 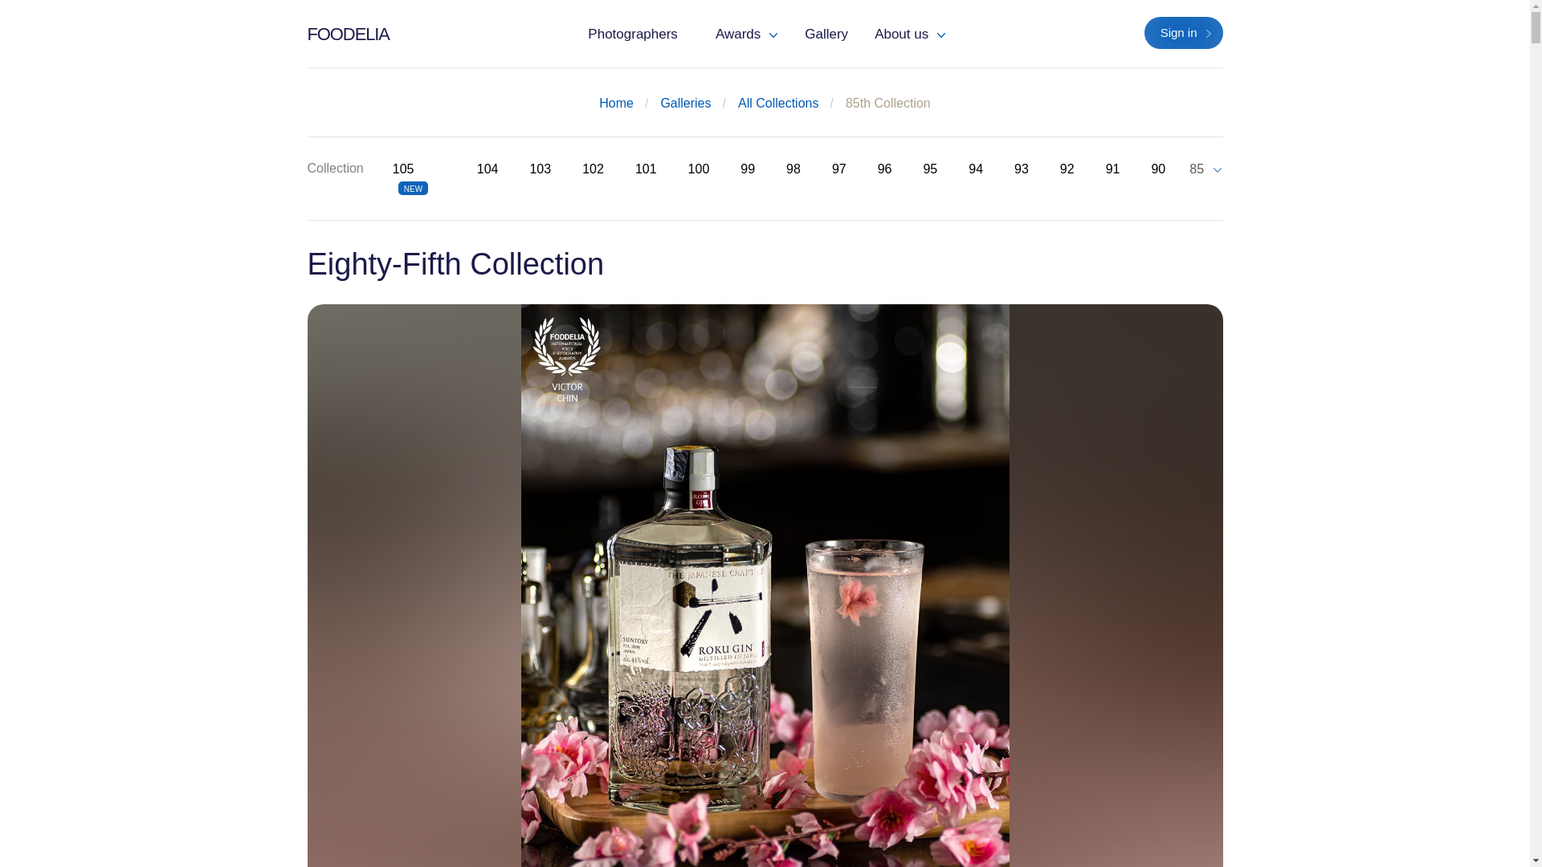 What do you see at coordinates (347, 34) in the screenshot?
I see `FOODELIA` at bounding box center [347, 34].